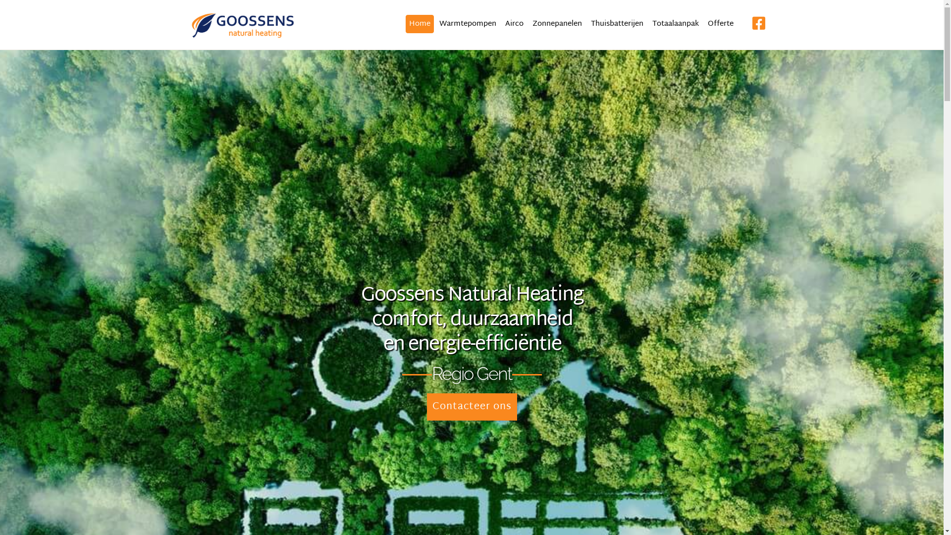 Image resolution: width=951 pixels, height=535 pixels. I want to click on Airco, so click(514, 24).